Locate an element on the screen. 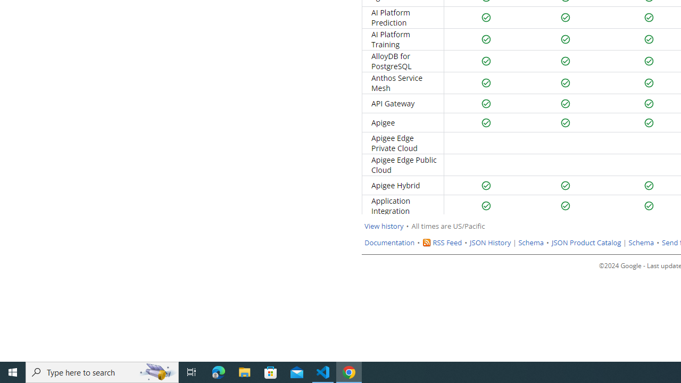 The image size is (681, 383). JSON History is located at coordinates (491, 243).